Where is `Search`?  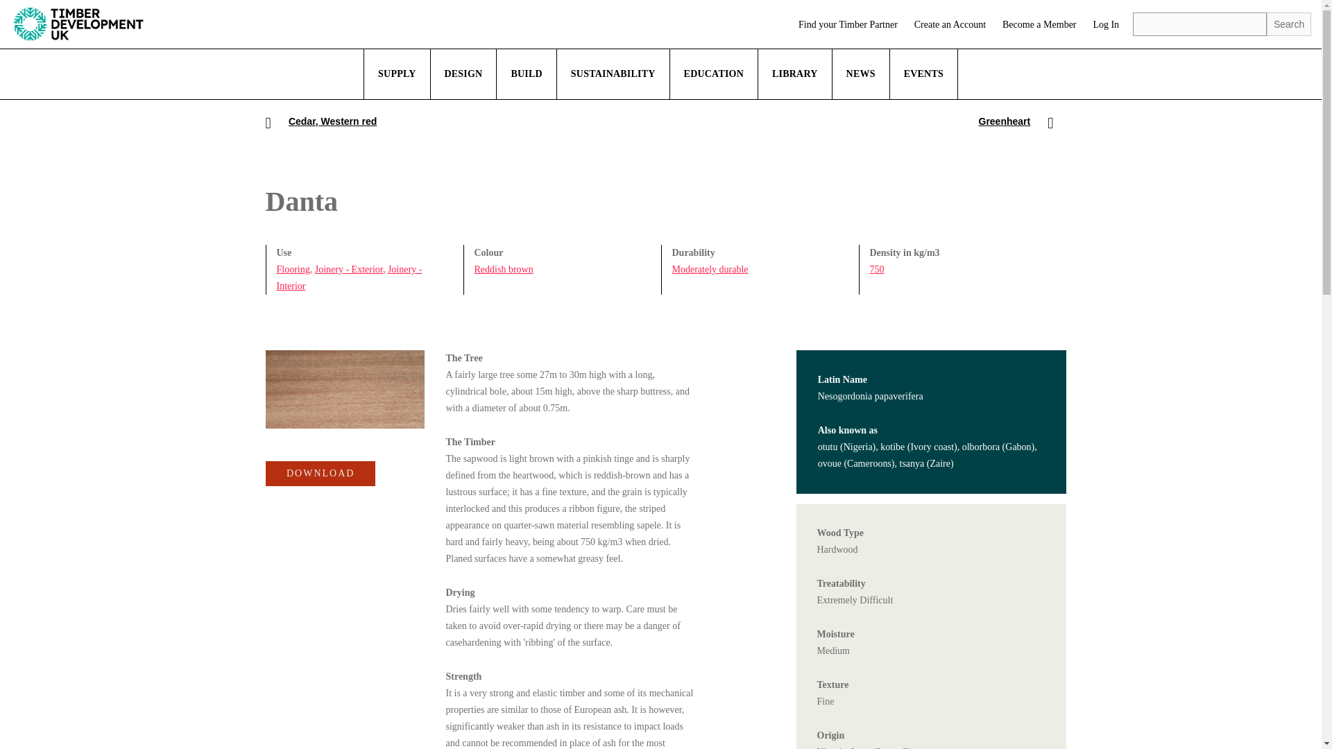 Search is located at coordinates (1288, 24).